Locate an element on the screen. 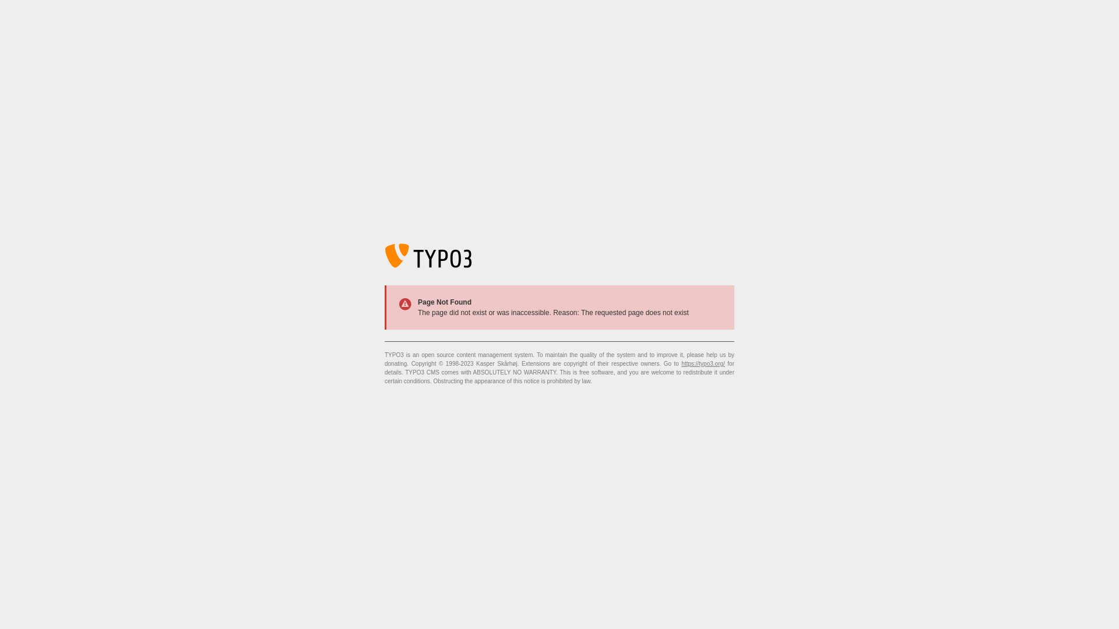 This screenshot has height=629, width=1119. https://typo3.org/ is located at coordinates (703, 363).